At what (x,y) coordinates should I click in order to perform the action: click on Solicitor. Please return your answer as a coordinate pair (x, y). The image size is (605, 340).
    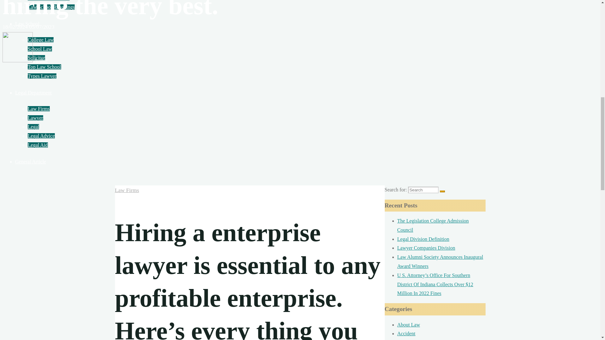
    Looking at the image, I should click on (36, 58).